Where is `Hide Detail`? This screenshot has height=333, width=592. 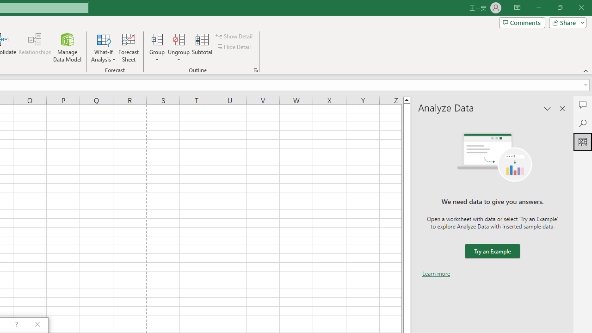 Hide Detail is located at coordinates (234, 47).